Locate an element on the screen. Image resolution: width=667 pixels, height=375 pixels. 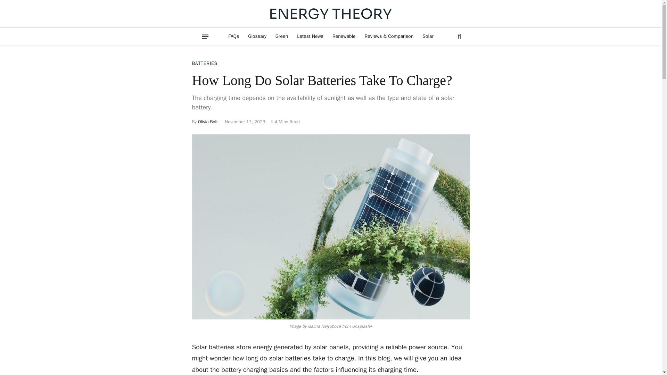
Latest News is located at coordinates (310, 36).